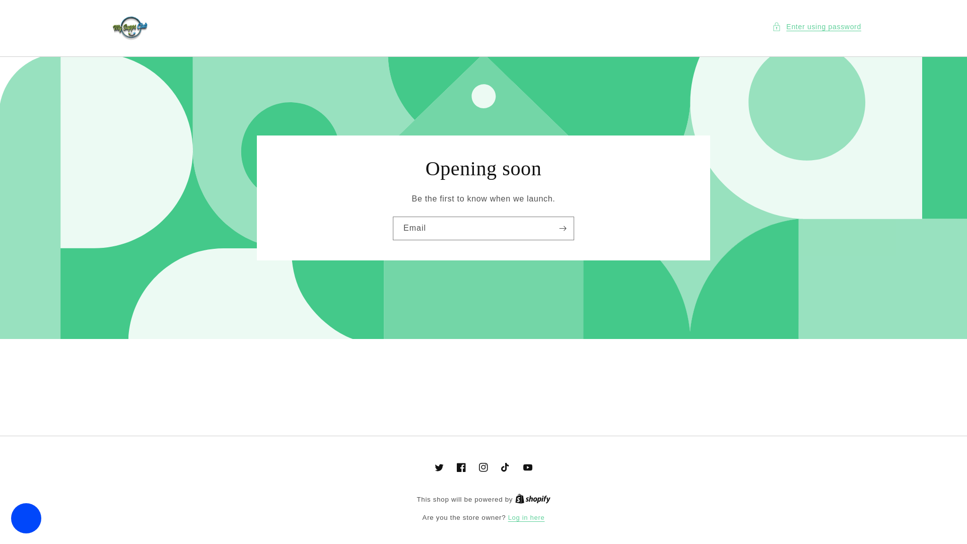 This screenshot has width=967, height=544. What do you see at coordinates (527, 467) in the screenshot?
I see `YouTube` at bounding box center [527, 467].